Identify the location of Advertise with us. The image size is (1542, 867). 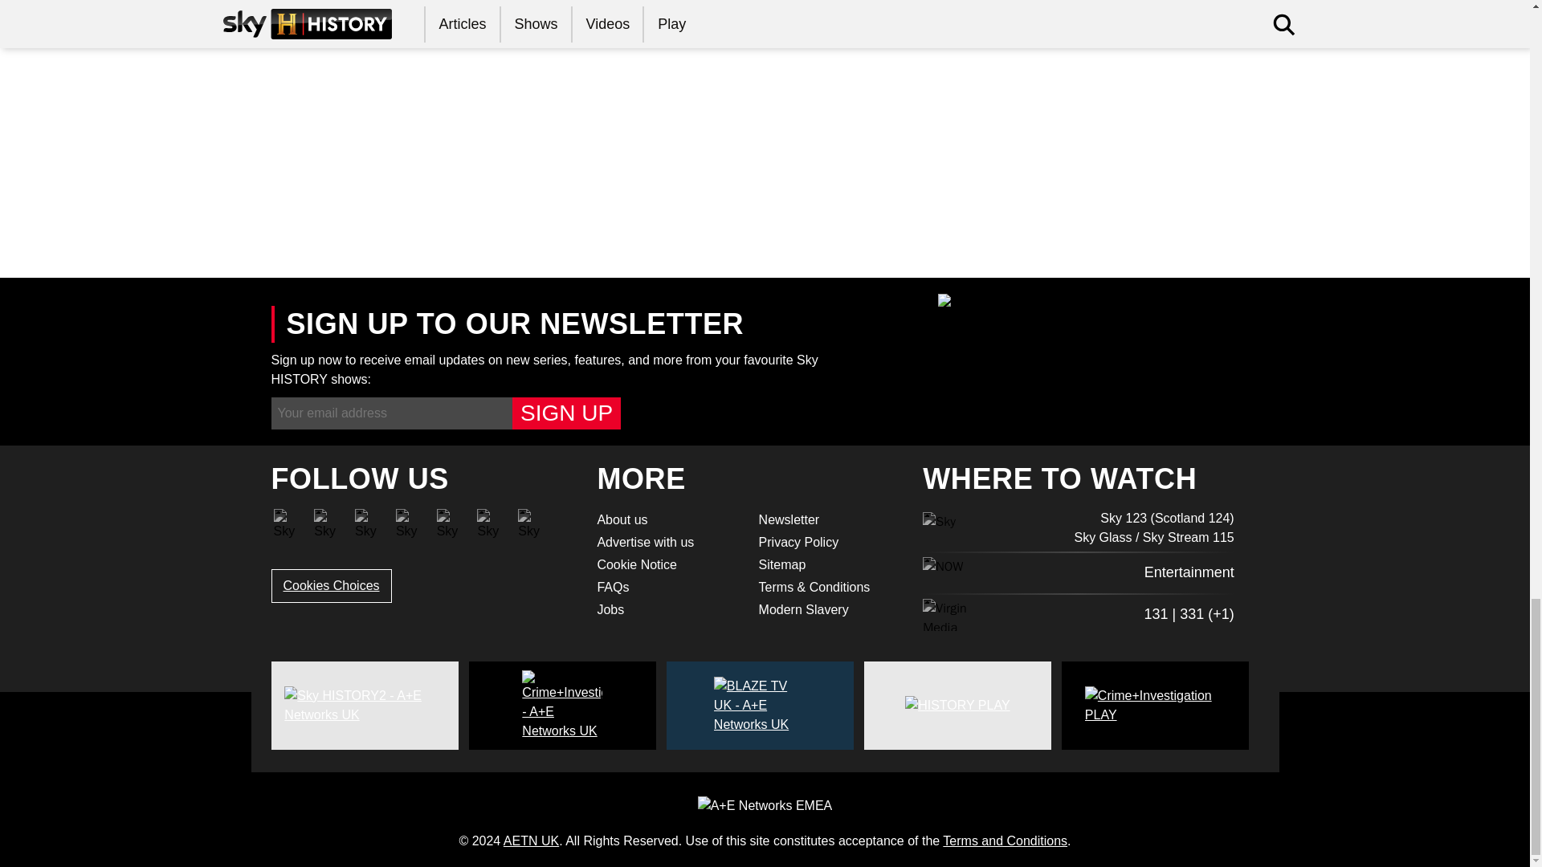
(667, 541).